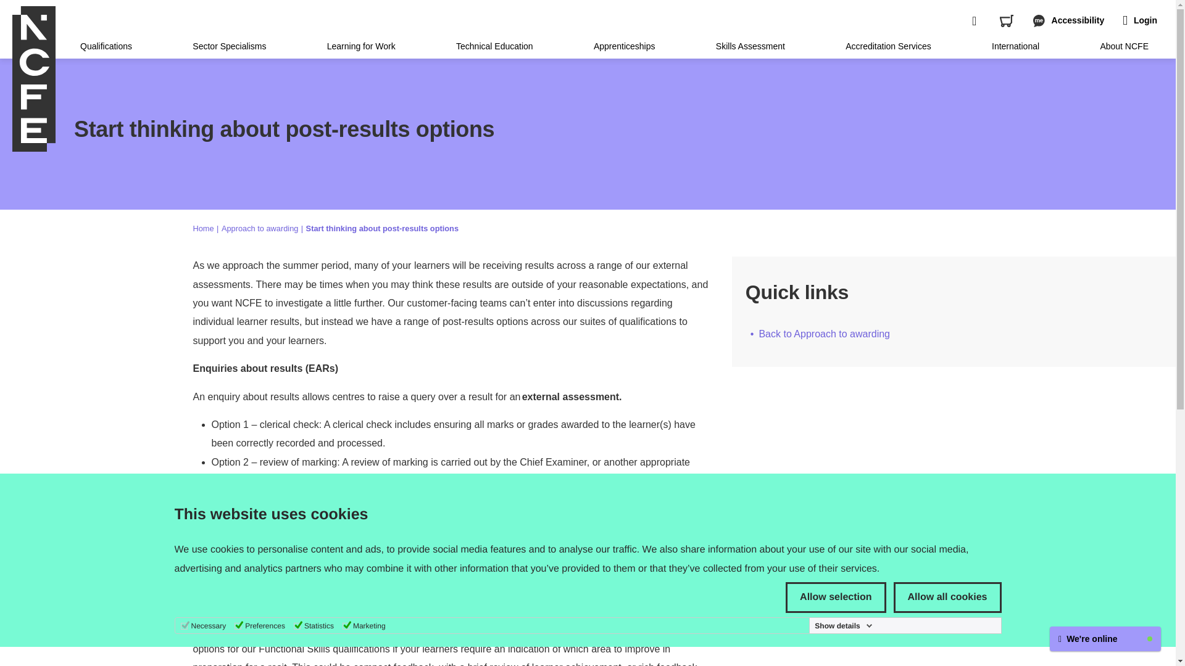 This screenshot has height=666, width=1185. Describe the element at coordinates (947, 597) in the screenshot. I see `Allow all cookies` at that location.